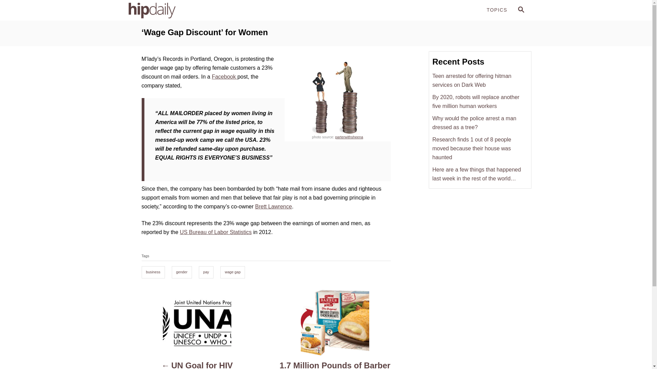 Image resolution: width=657 pixels, height=369 pixels. I want to click on Why would the police arrest a man dressed as a tree?, so click(521, 10).